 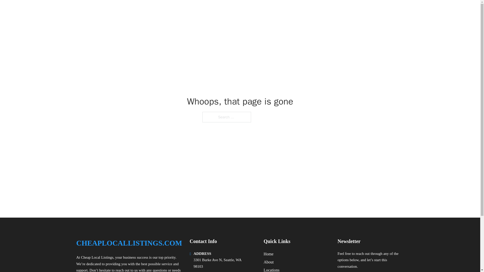 What do you see at coordinates (272, 269) in the screenshot?
I see `Locations` at bounding box center [272, 269].